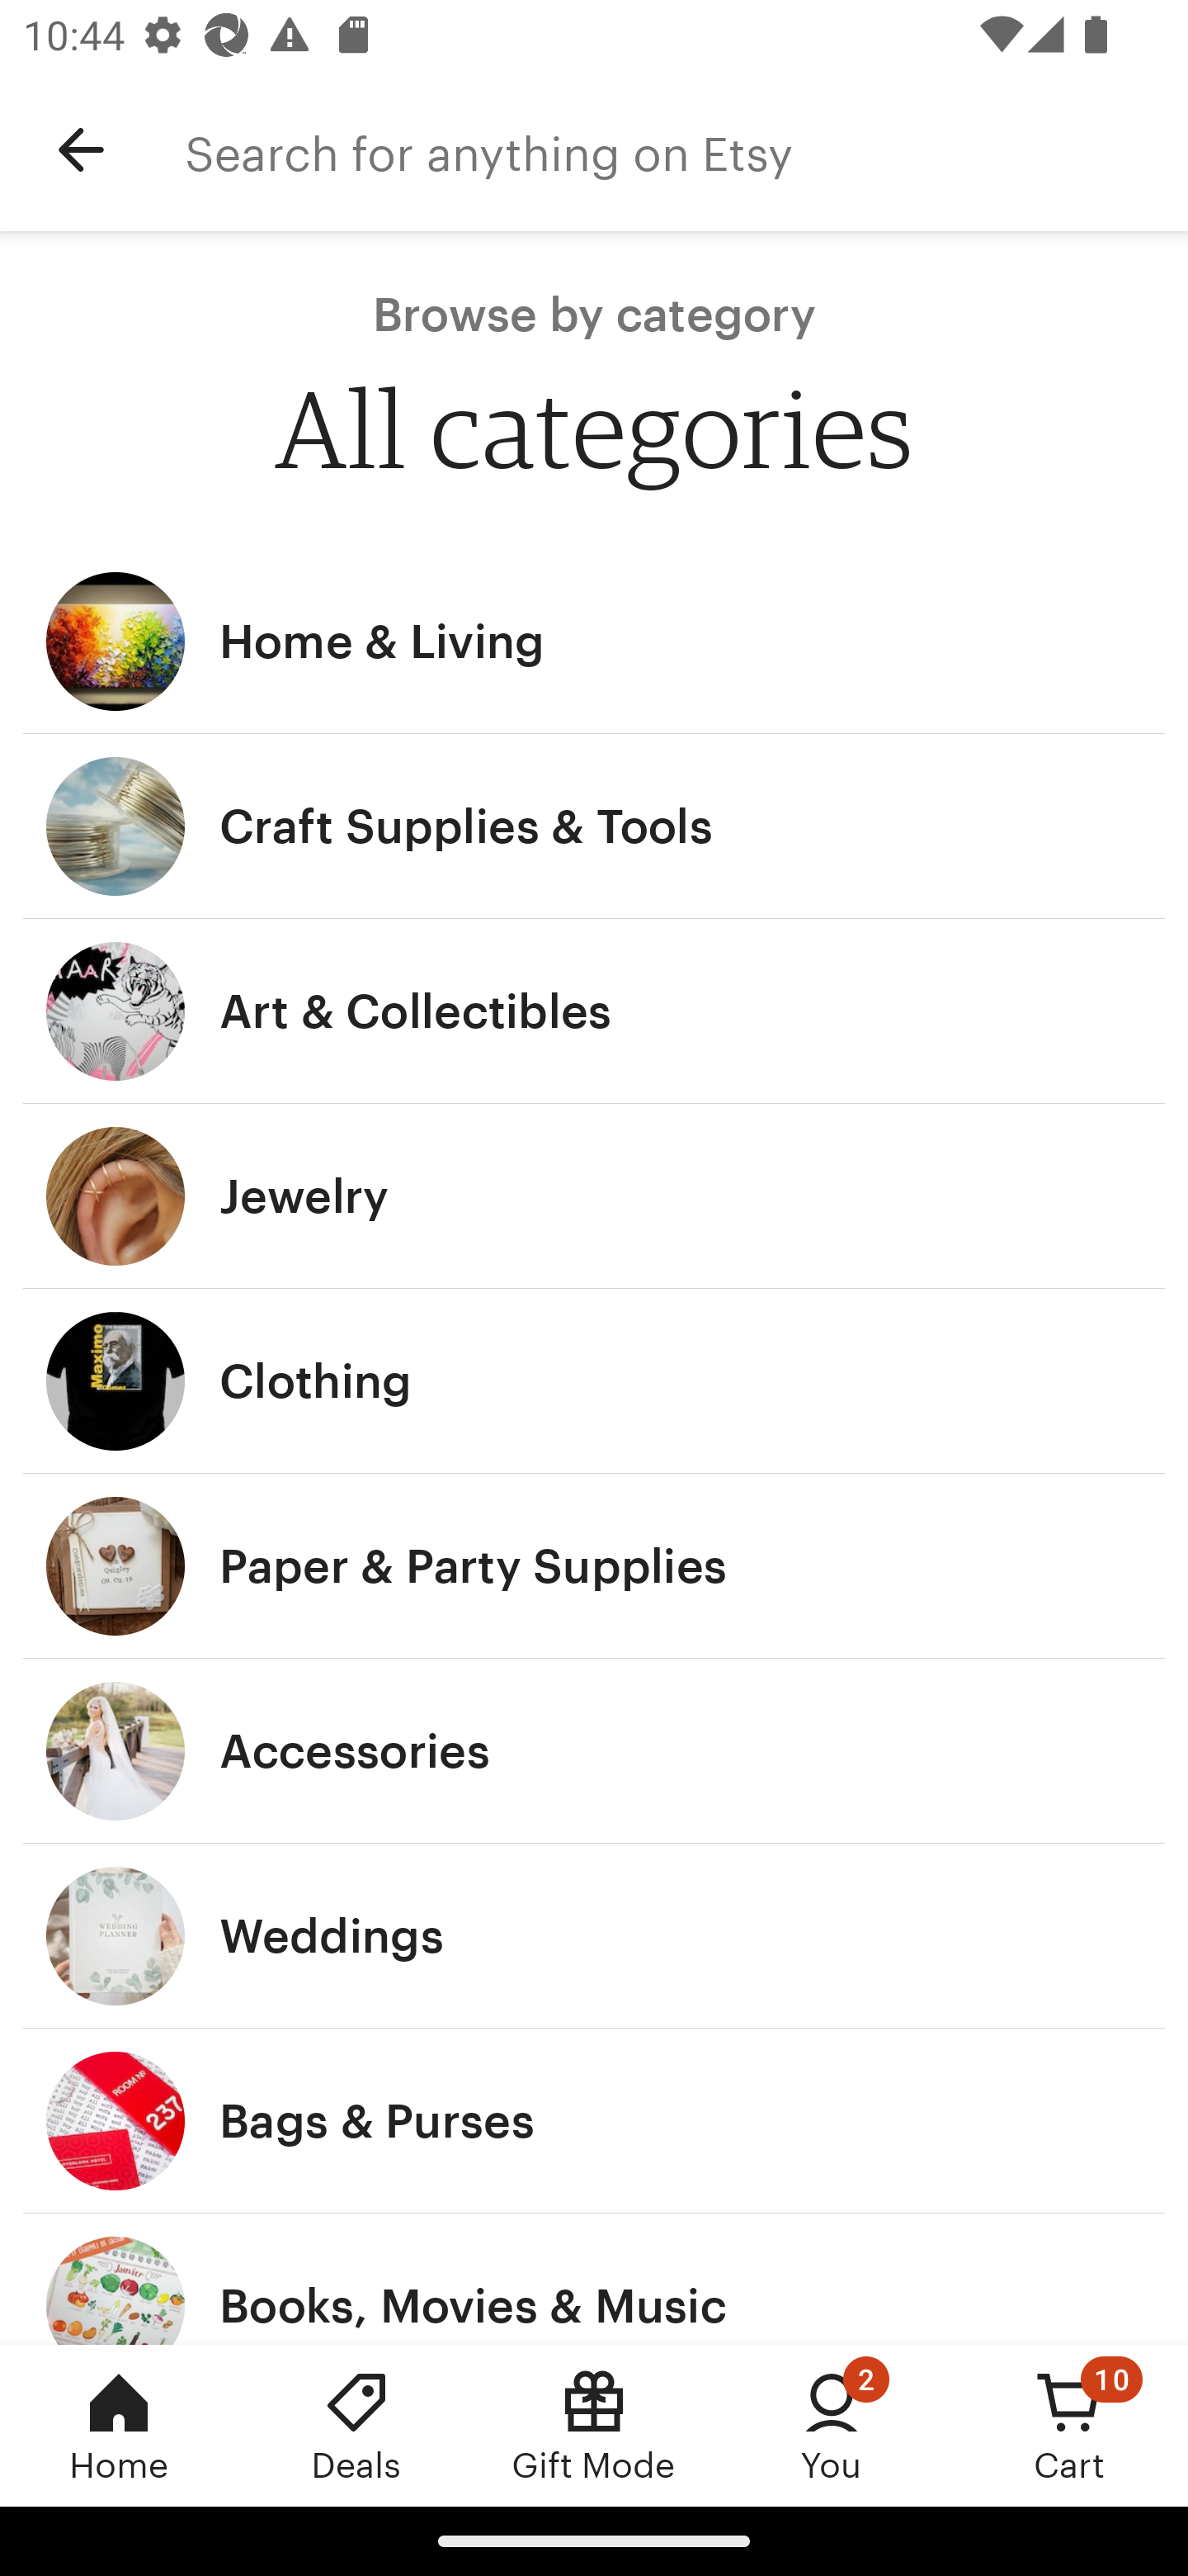 The height and width of the screenshot is (2576, 1188). What do you see at coordinates (832, 2425) in the screenshot?
I see `You, 2 new notifications You` at bounding box center [832, 2425].